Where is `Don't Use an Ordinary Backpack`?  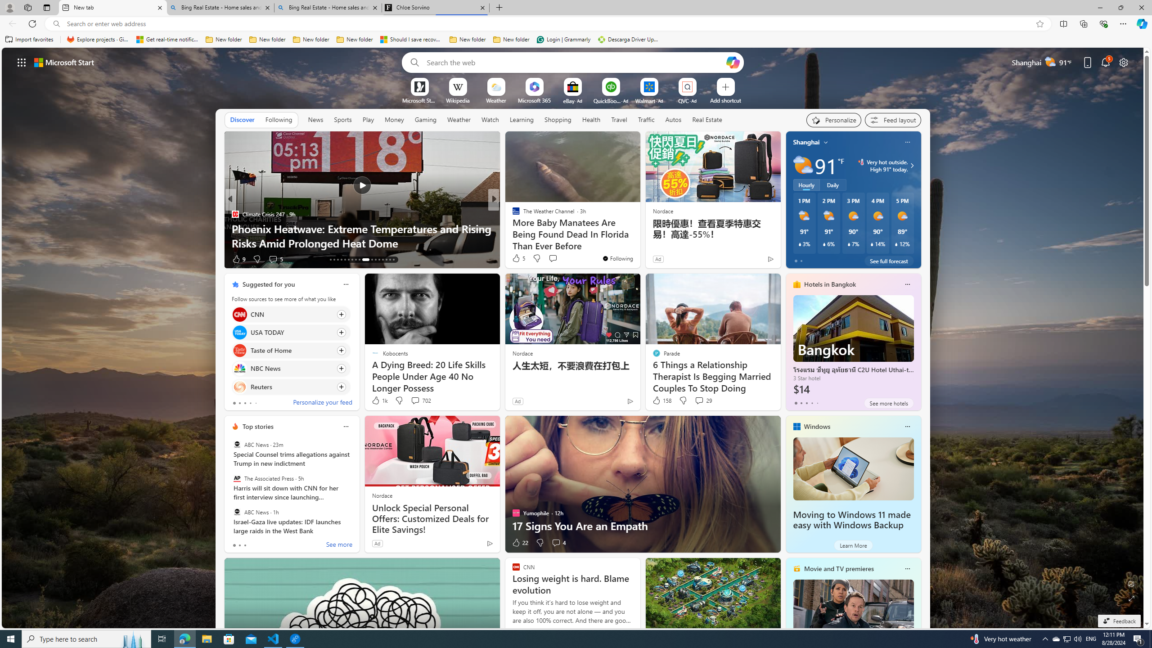
Don't Use an Ordinary Backpack is located at coordinates (639, 243).